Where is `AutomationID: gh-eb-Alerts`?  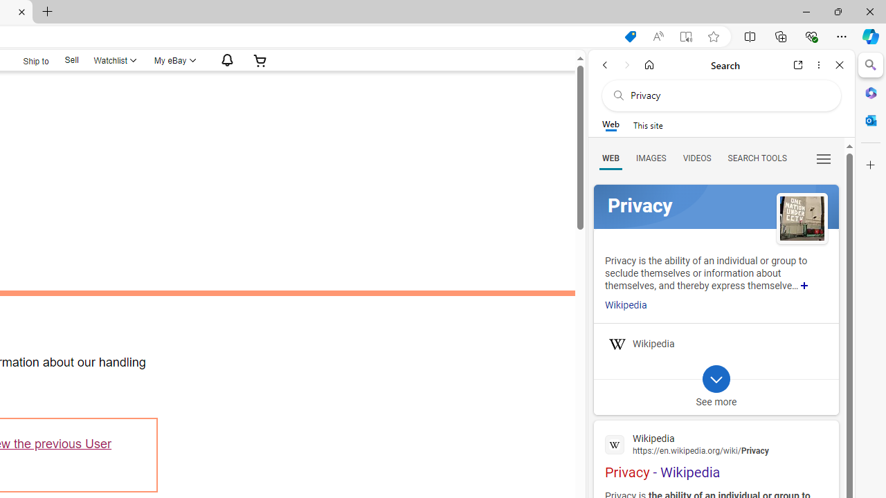
AutomationID: gh-eb-Alerts is located at coordinates (225, 60).